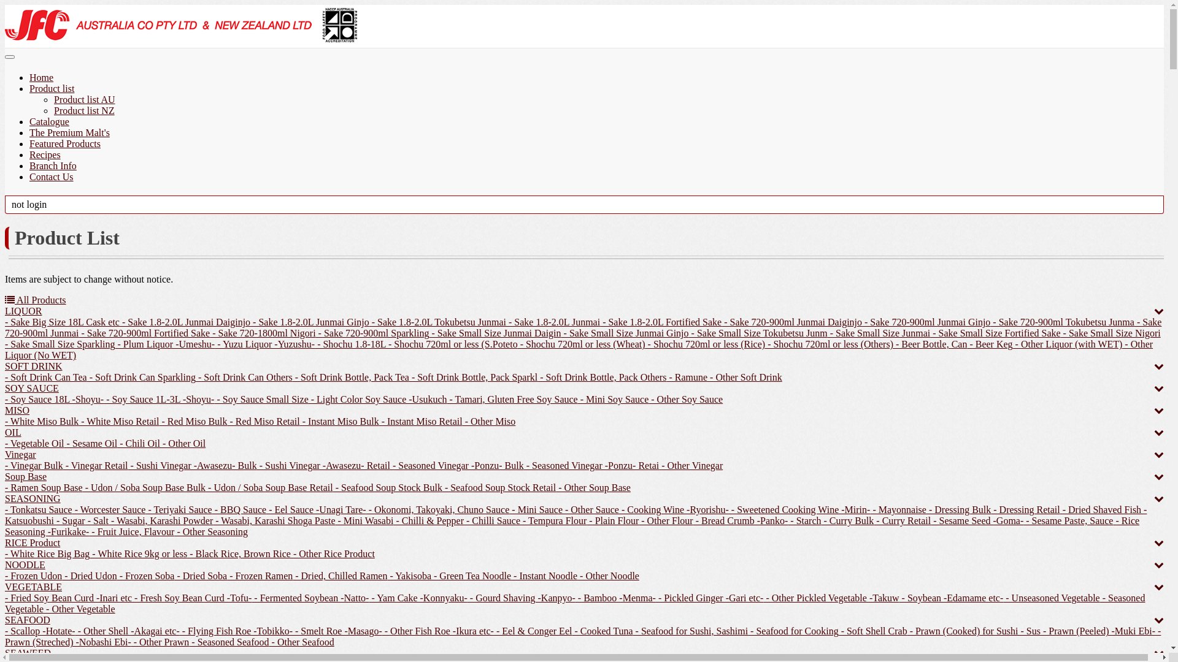 The image size is (1178, 662). Describe the element at coordinates (495, 333) in the screenshot. I see `- Sake Small Size Junmai Daigin` at that location.